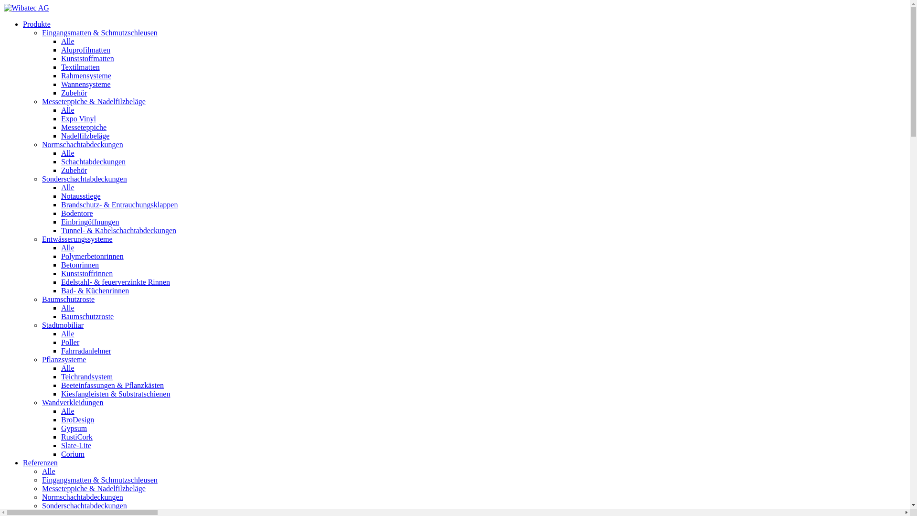 This screenshot has height=516, width=917. Describe the element at coordinates (116, 282) in the screenshot. I see `Edelstahl- & feuerverzinkte Rinnen` at that location.